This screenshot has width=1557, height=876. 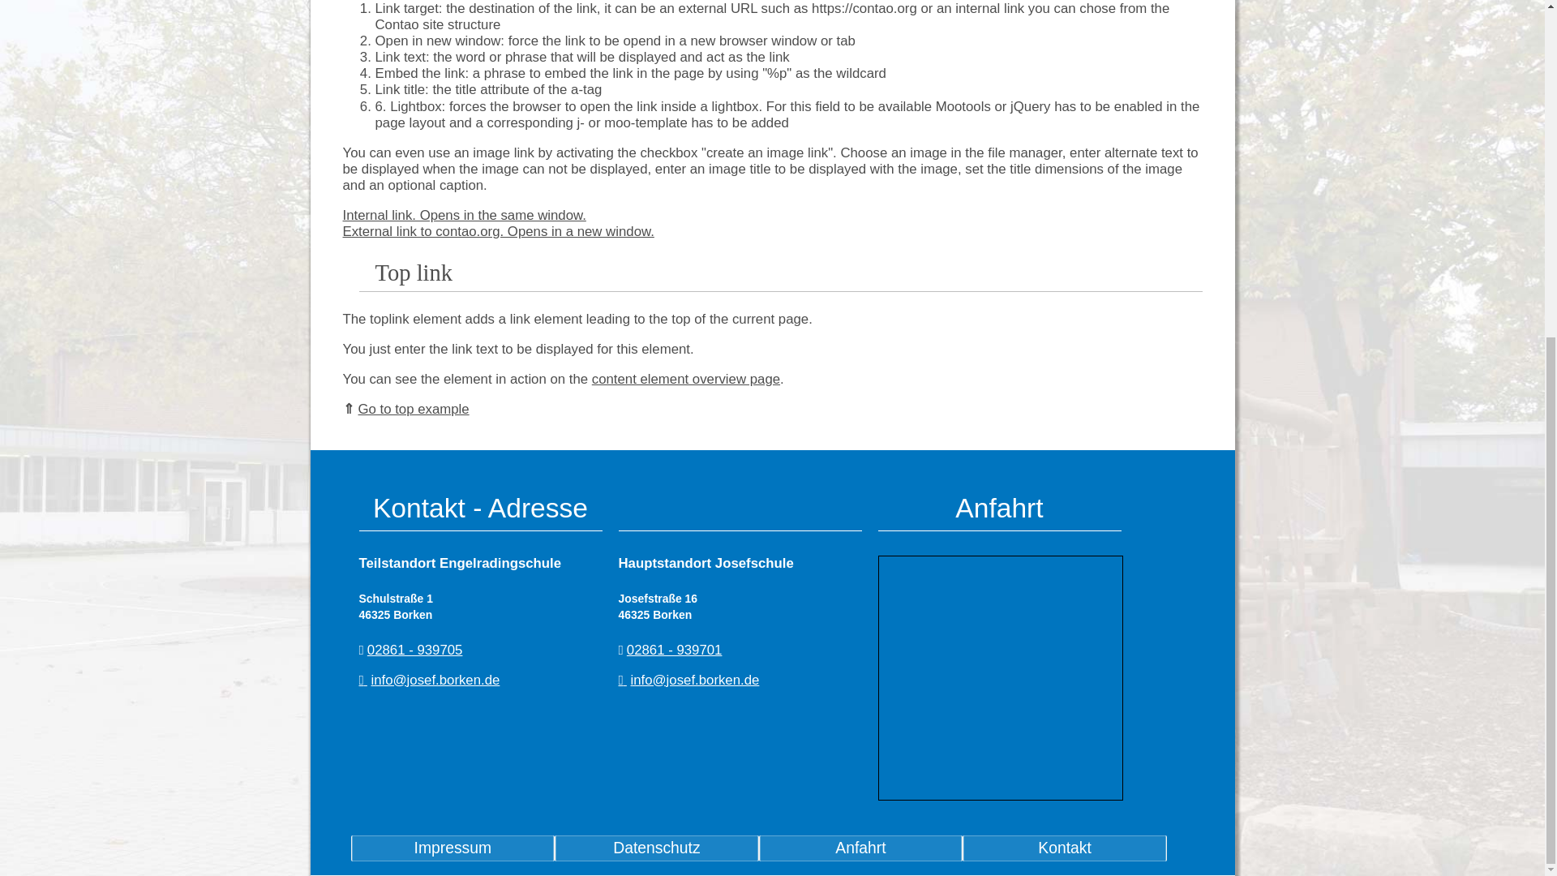 I want to click on Internal link. Opens in the same window., so click(x=464, y=215).